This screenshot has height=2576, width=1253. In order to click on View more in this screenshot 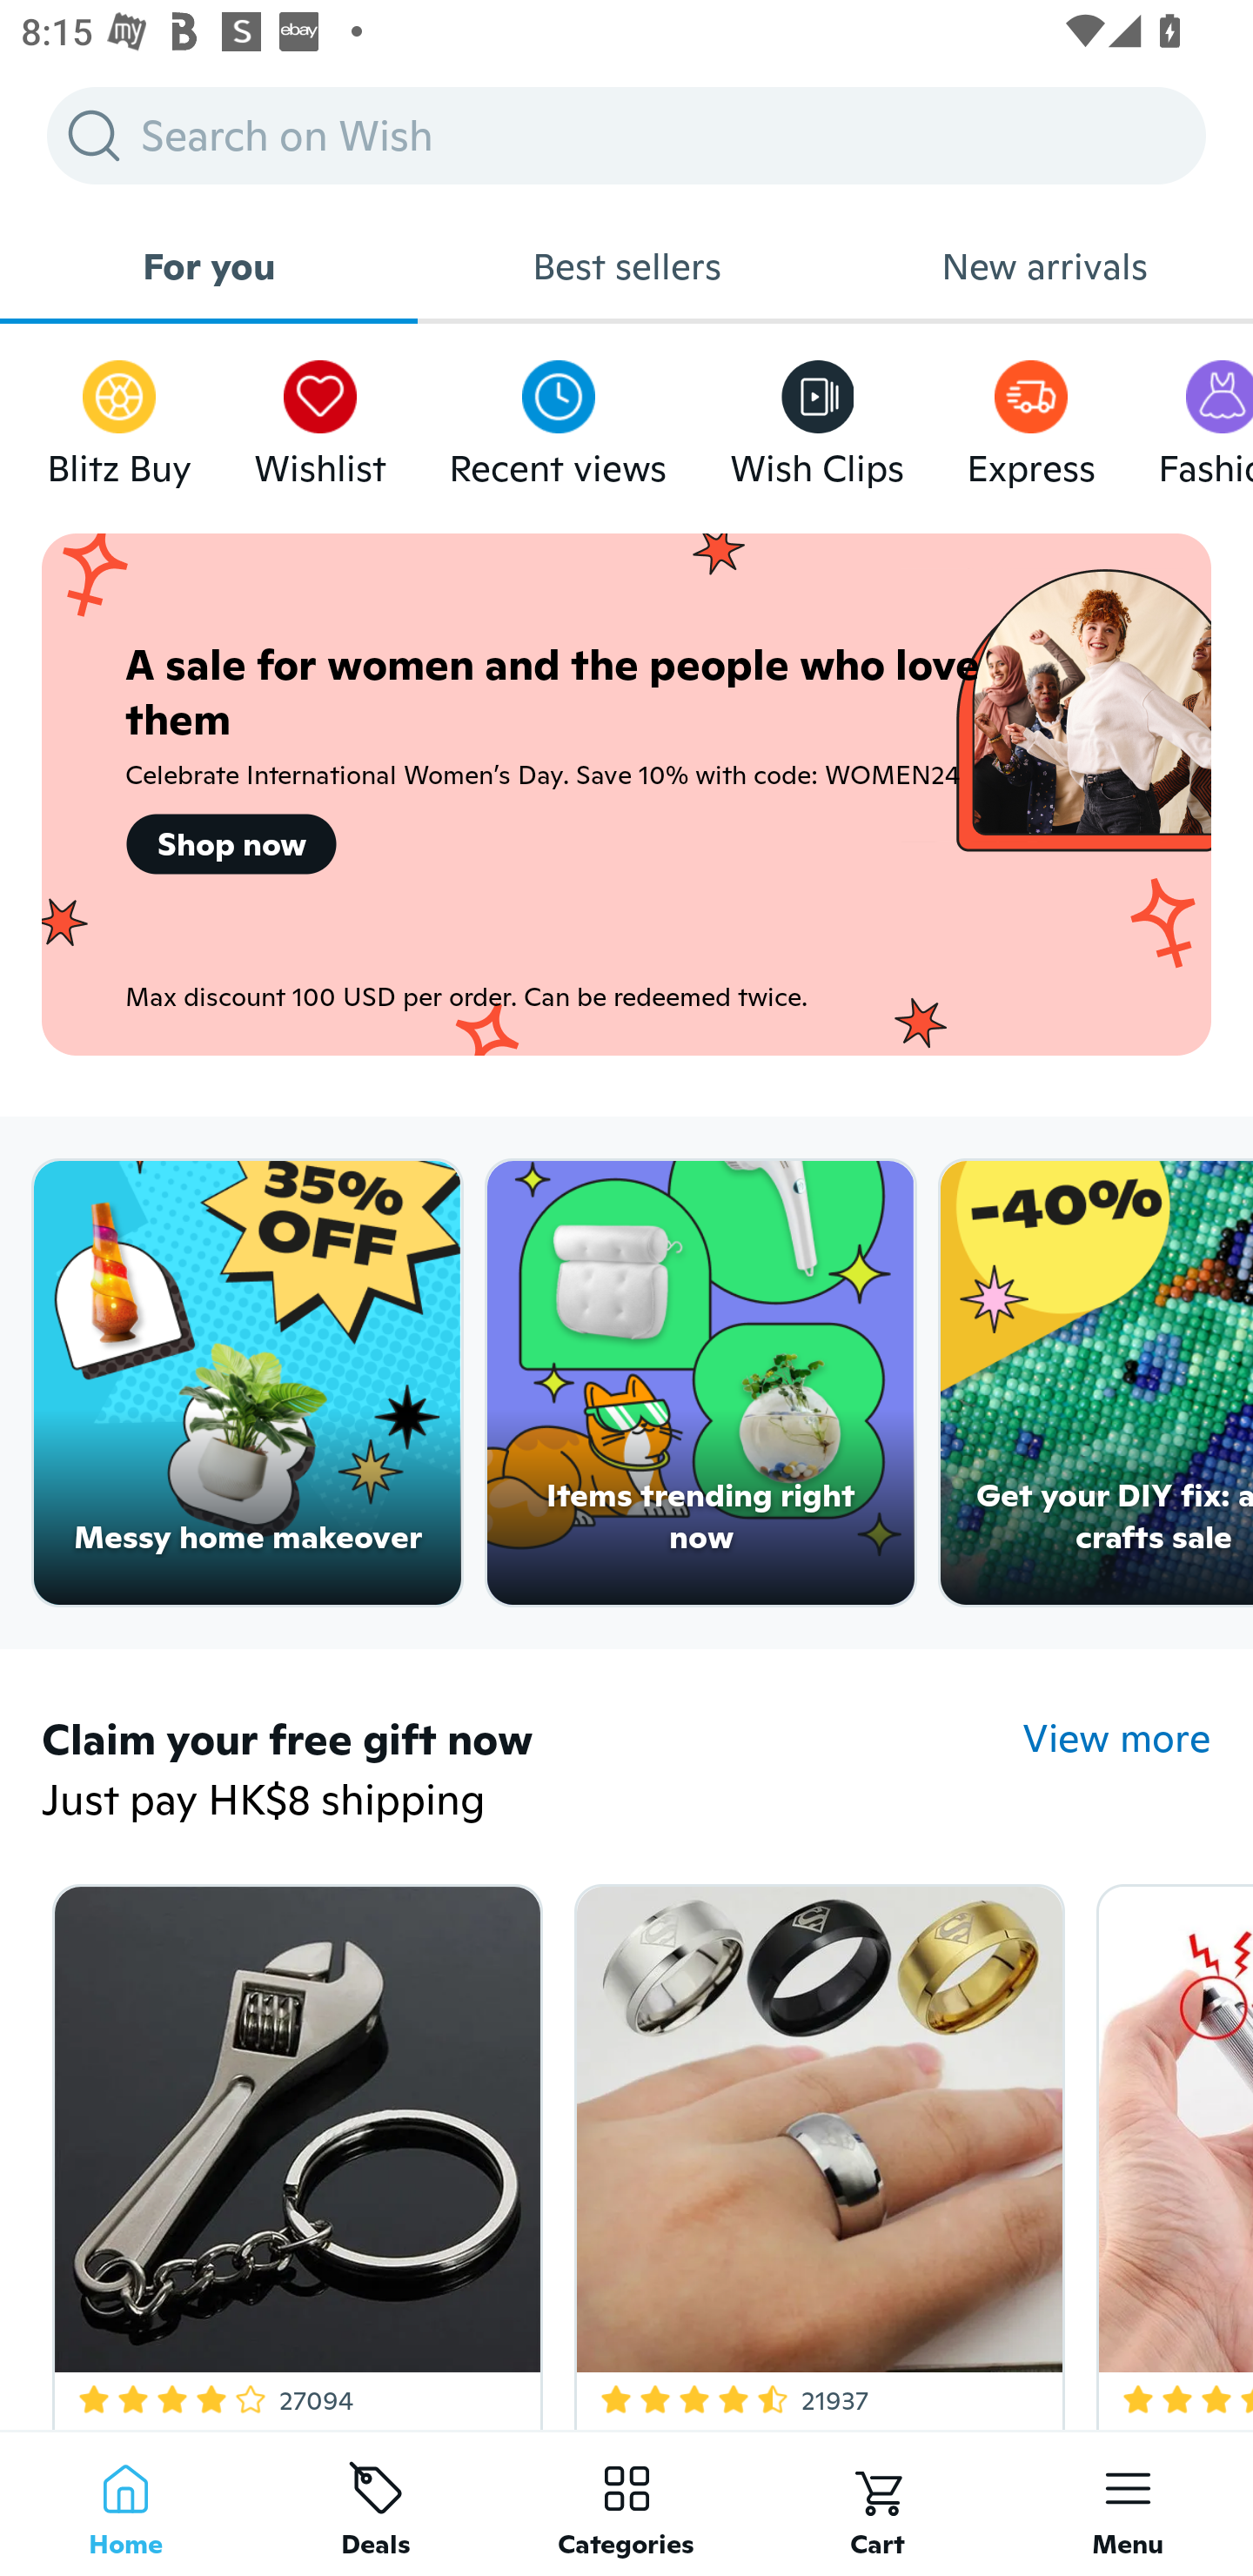, I will do `click(1117, 1739)`.